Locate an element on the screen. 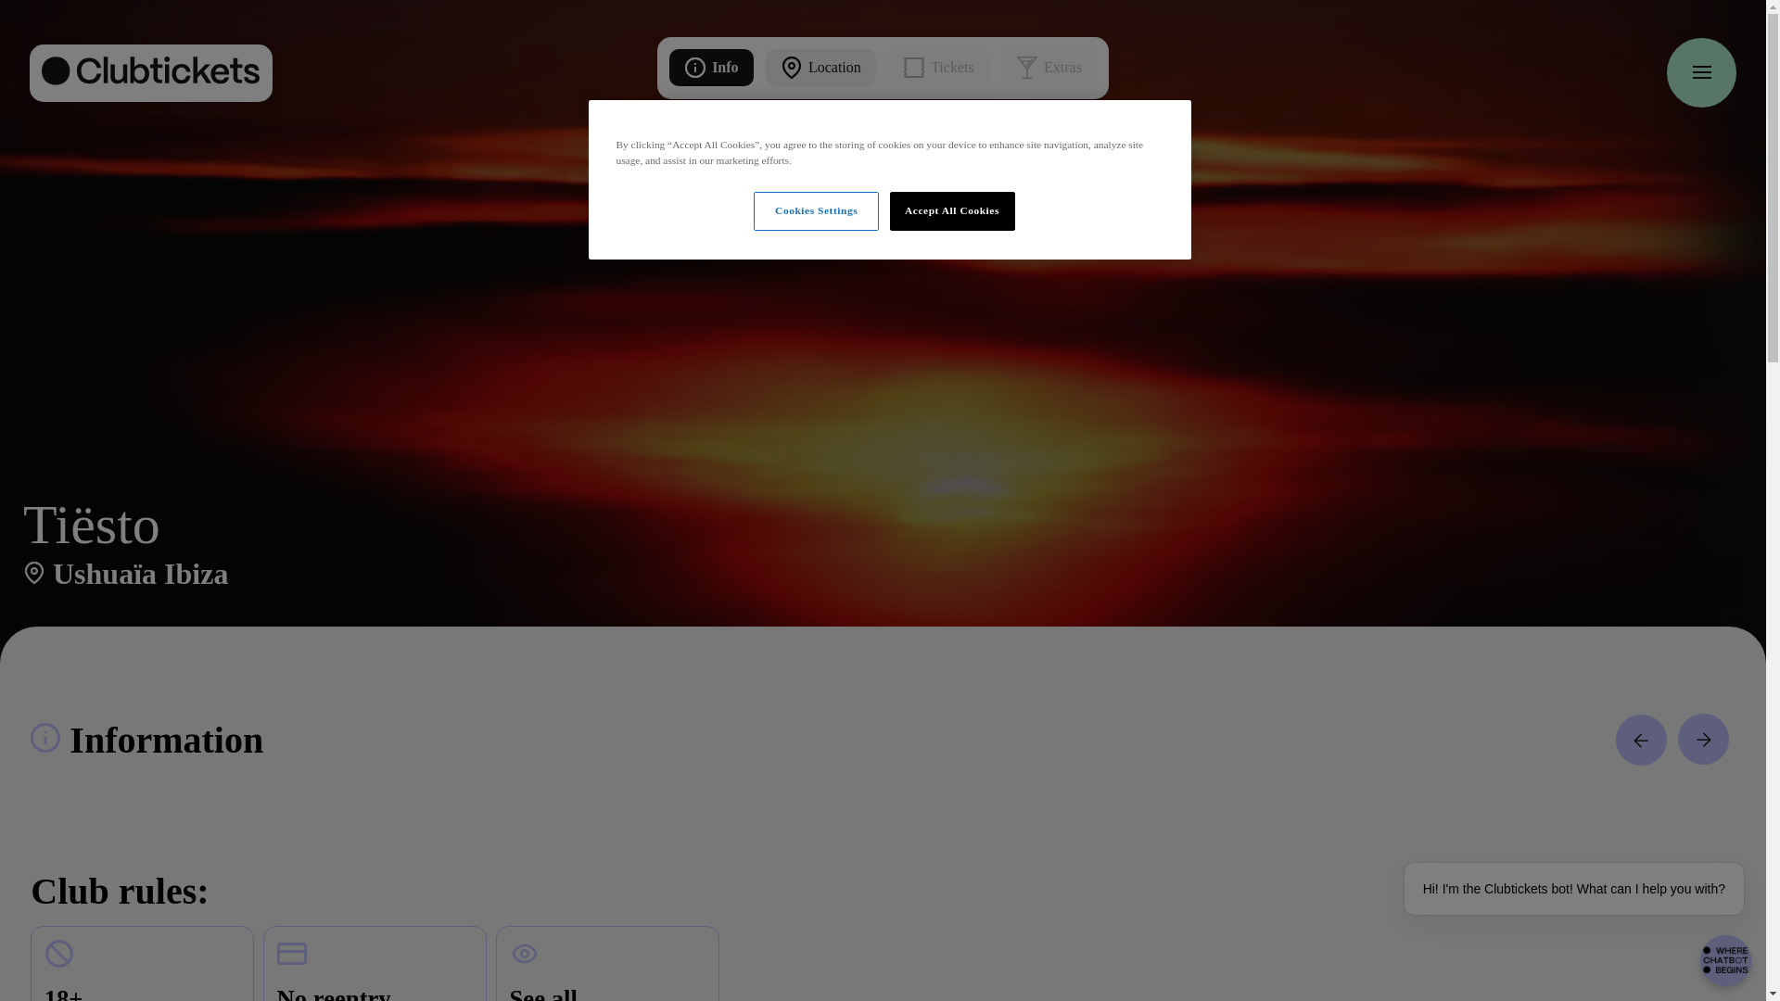 The image size is (1780, 1001). Extras is located at coordinates (938, 67).